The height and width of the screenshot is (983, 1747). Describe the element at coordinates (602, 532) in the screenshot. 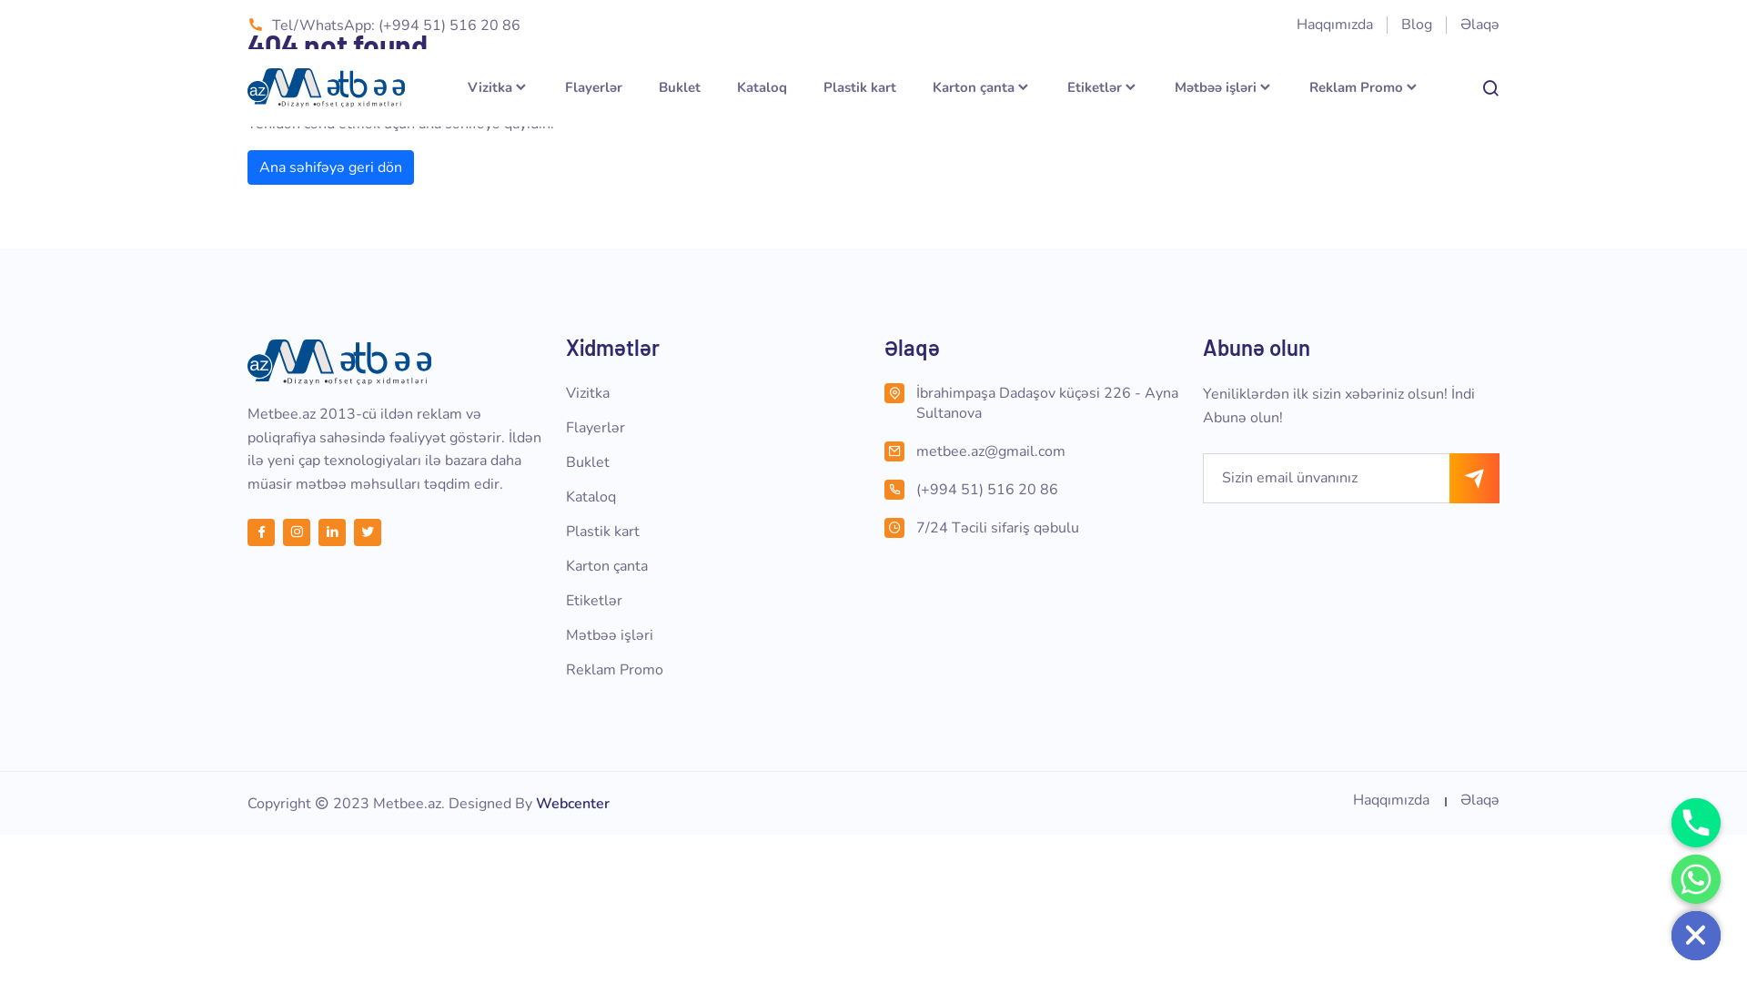

I see `Plastik kart` at that location.